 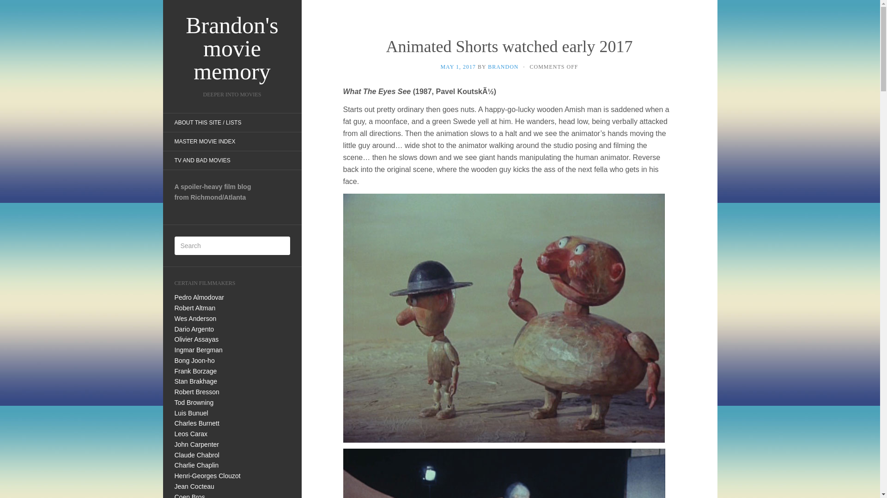 I want to click on Wes Anderson, so click(x=195, y=318).